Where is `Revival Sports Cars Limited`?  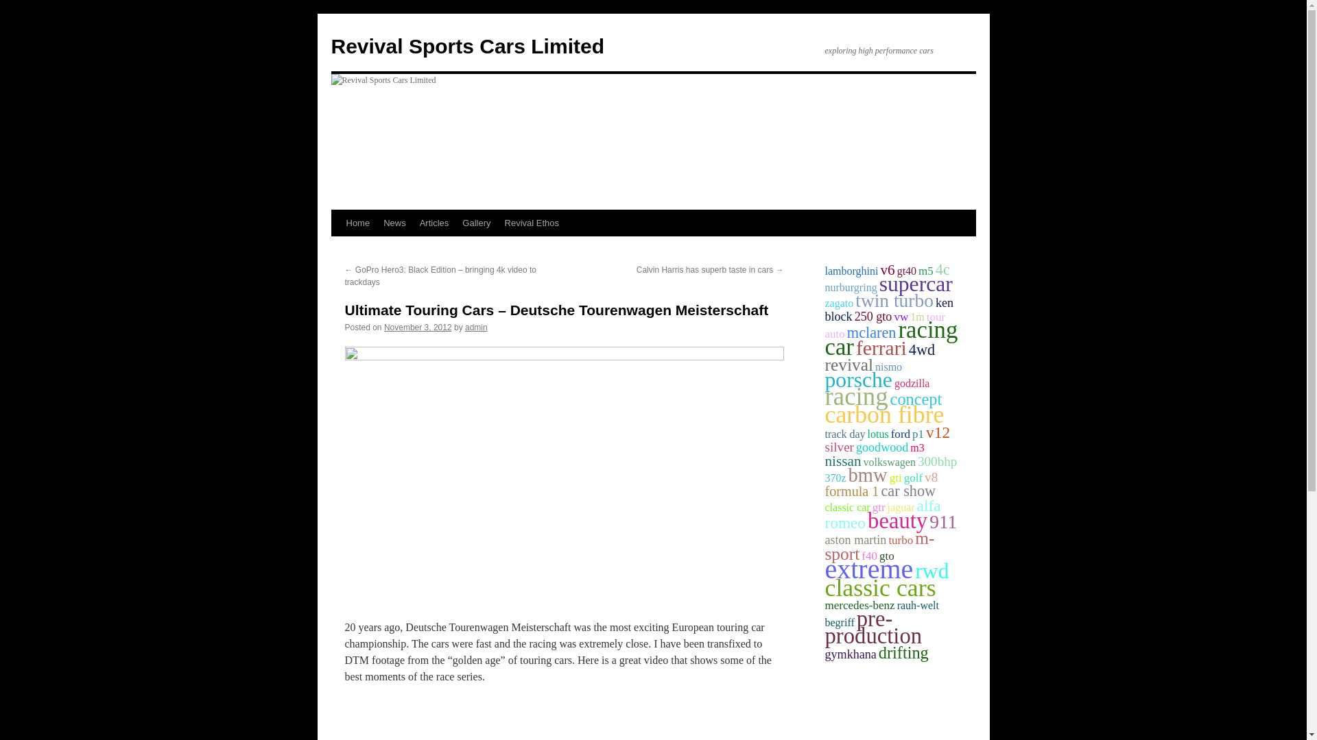
Revival Sports Cars Limited is located at coordinates (466, 46).